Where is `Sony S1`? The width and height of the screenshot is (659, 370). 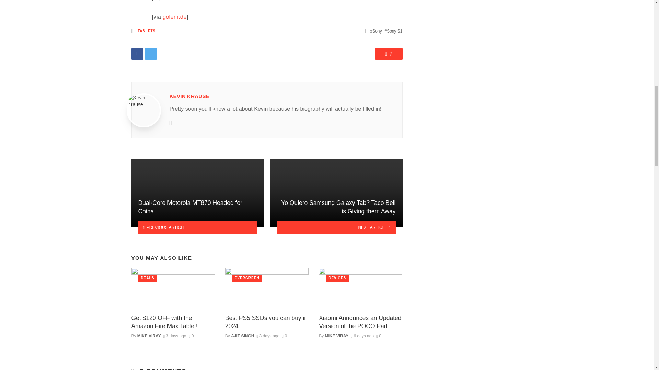
Sony S1 is located at coordinates (394, 31).